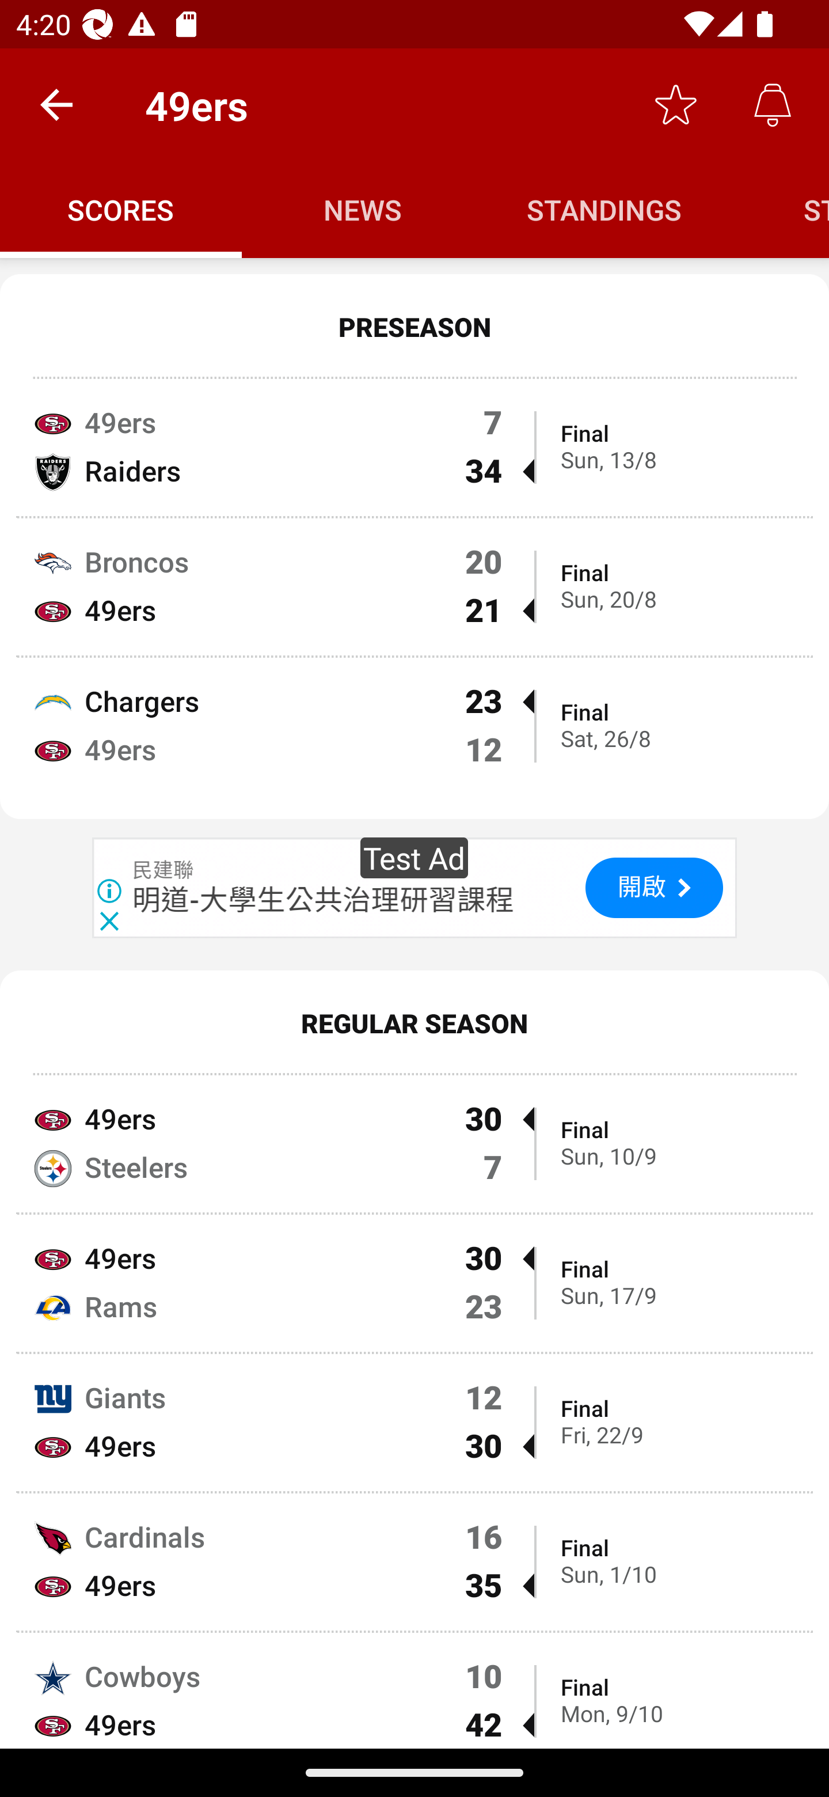  Describe the element at coordinates (414, 586) in the screenshot. I see `Broncos 20 49ers 21  Final Sun, 20/8` at that location.